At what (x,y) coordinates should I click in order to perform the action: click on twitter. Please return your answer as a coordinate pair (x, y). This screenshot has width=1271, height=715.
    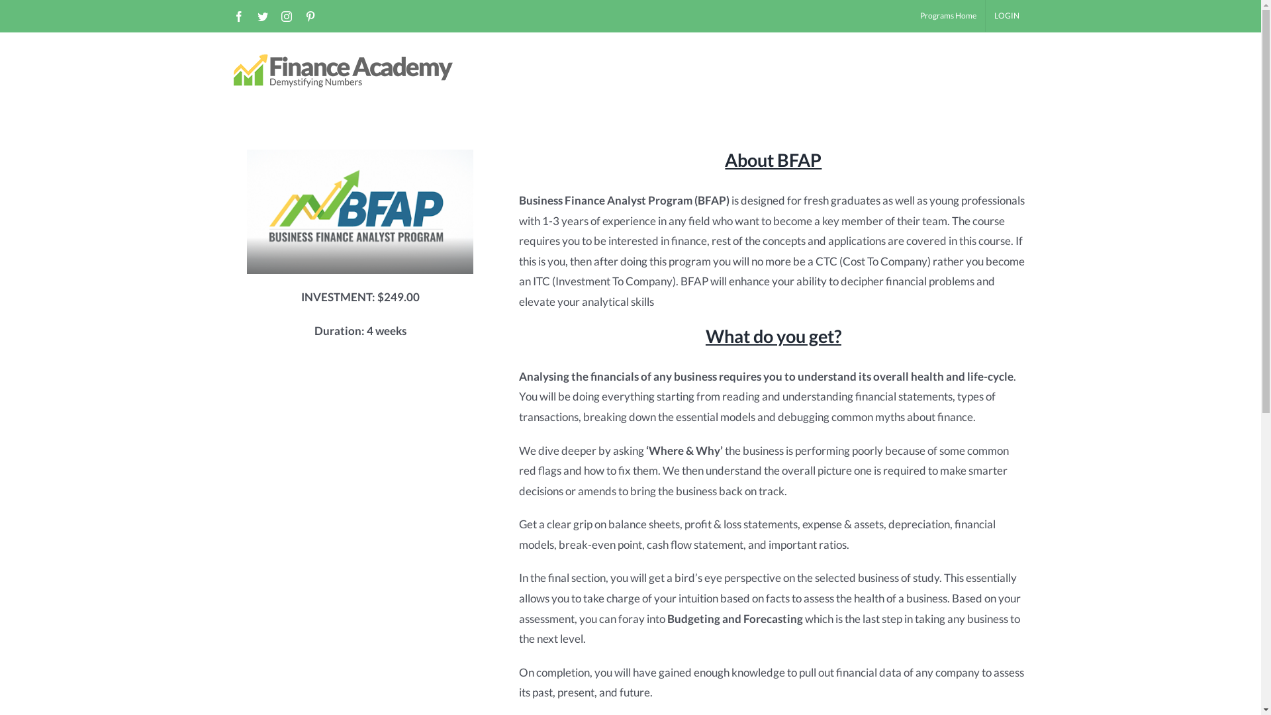
    Looking at the image, I should click on (262, 16).